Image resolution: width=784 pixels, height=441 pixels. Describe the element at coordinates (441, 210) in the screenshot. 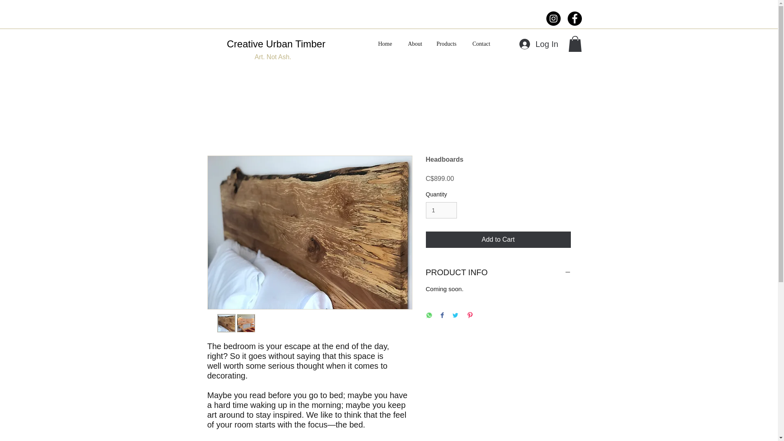

I see `1` at that location.